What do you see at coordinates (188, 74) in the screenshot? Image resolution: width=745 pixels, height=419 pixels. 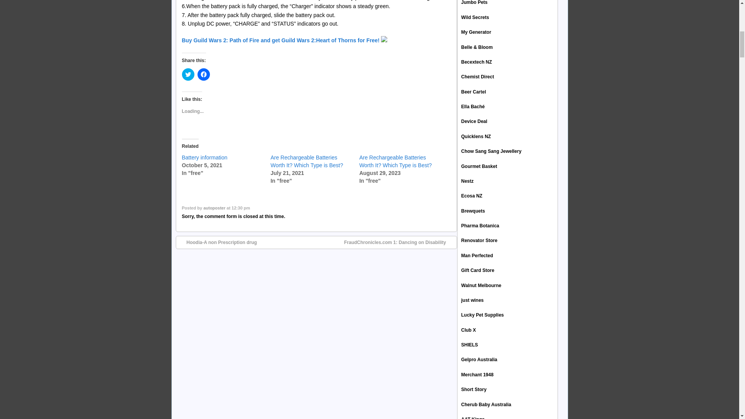 I see `Click to share on Twitter` at bounding box center [188, 74].